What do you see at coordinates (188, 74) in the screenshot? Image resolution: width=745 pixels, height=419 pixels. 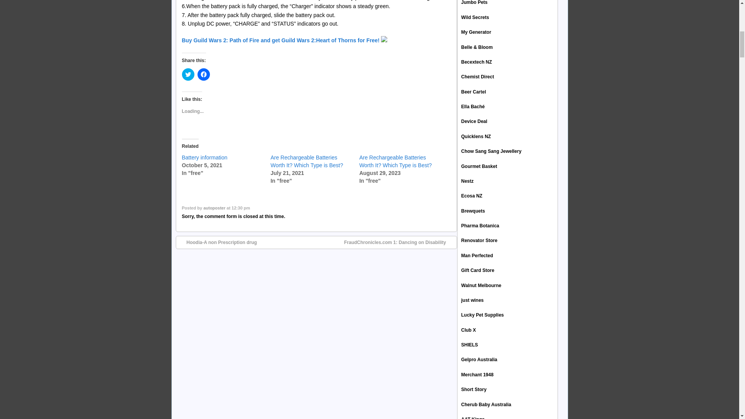 I see `Click to share on Twitter` at bounding box center [188, 74].